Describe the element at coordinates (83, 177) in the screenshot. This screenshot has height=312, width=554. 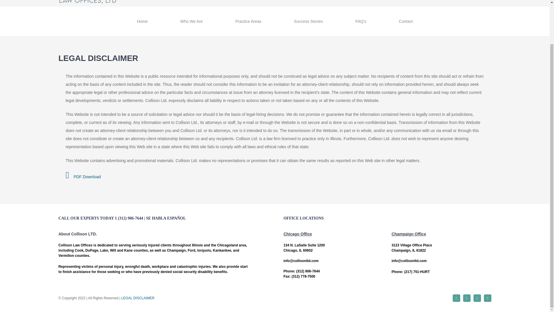
I see `PDF Download` at that location.